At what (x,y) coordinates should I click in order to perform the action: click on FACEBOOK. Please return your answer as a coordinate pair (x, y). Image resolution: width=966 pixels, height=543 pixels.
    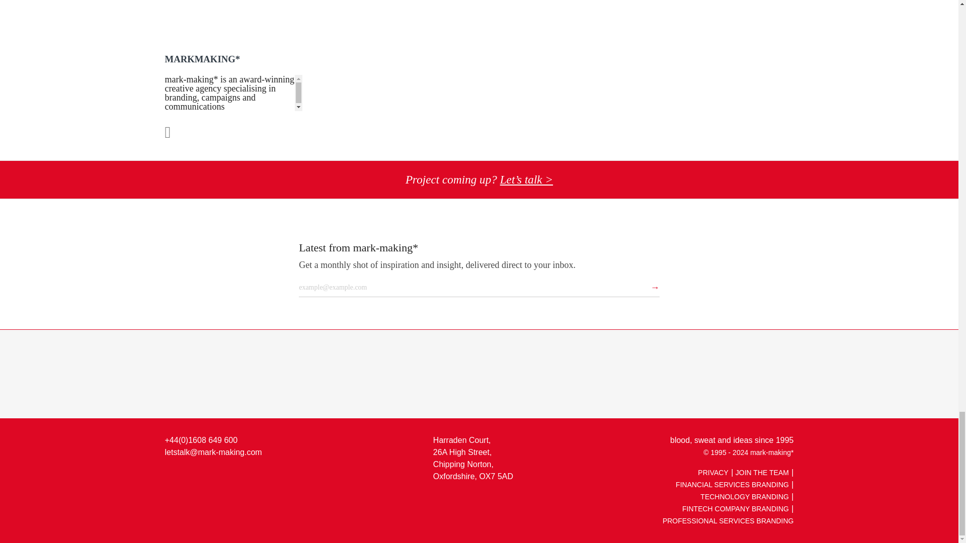
    Looking at the image, I should click on (216, 475).